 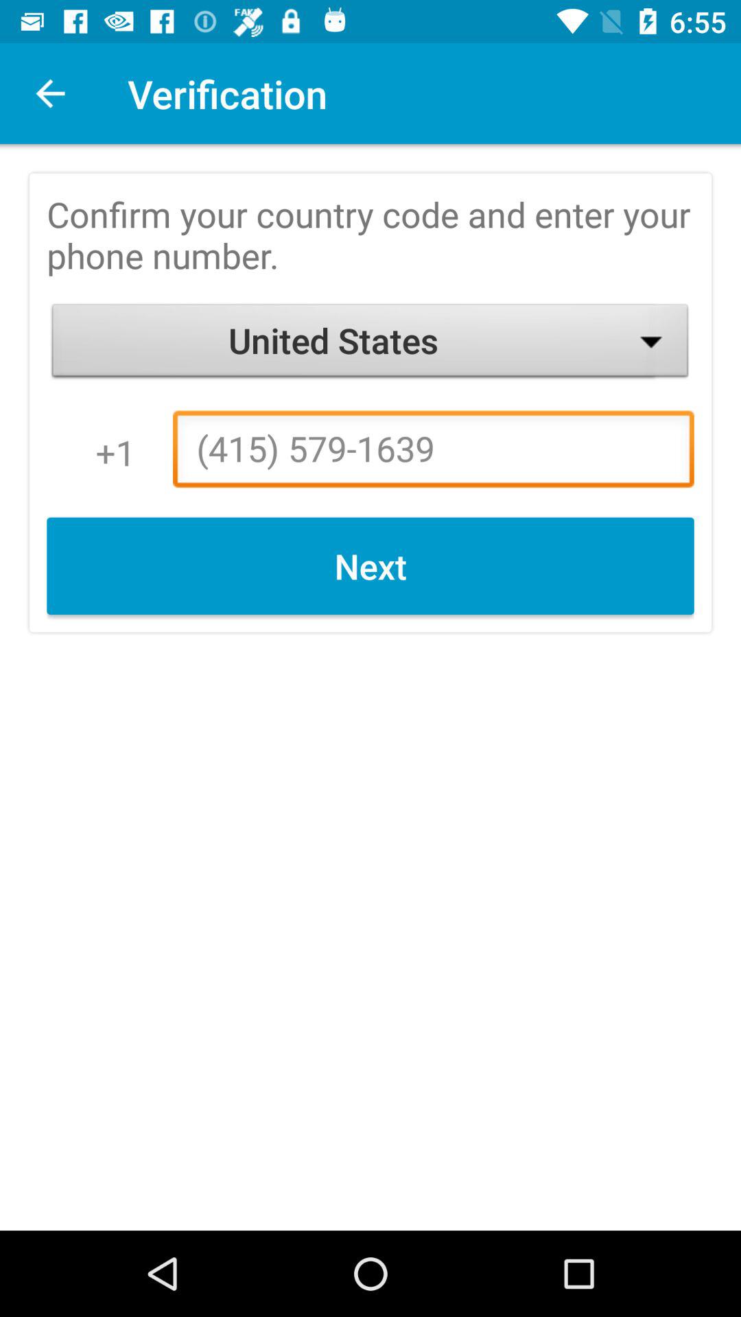 What do you see at coordinates (434, 453) in the screenshot?
I see `turn off the icon above next item` at bounding box center [434, 453].